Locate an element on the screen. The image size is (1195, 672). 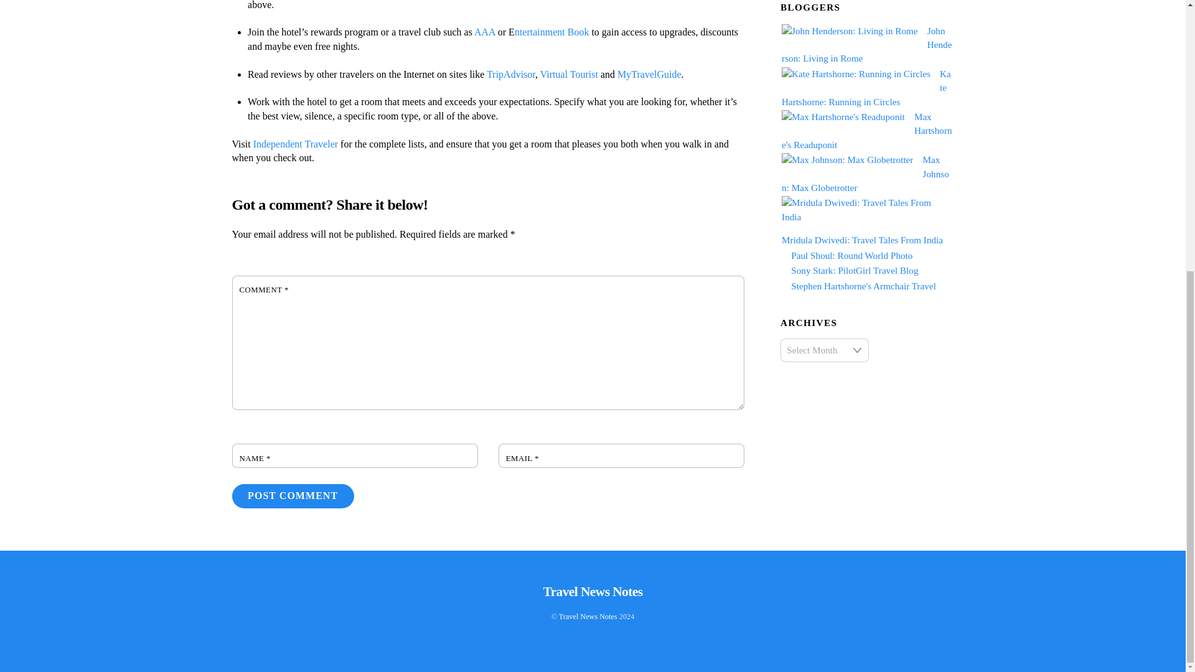
AAA is located at coordinates (485, 32).